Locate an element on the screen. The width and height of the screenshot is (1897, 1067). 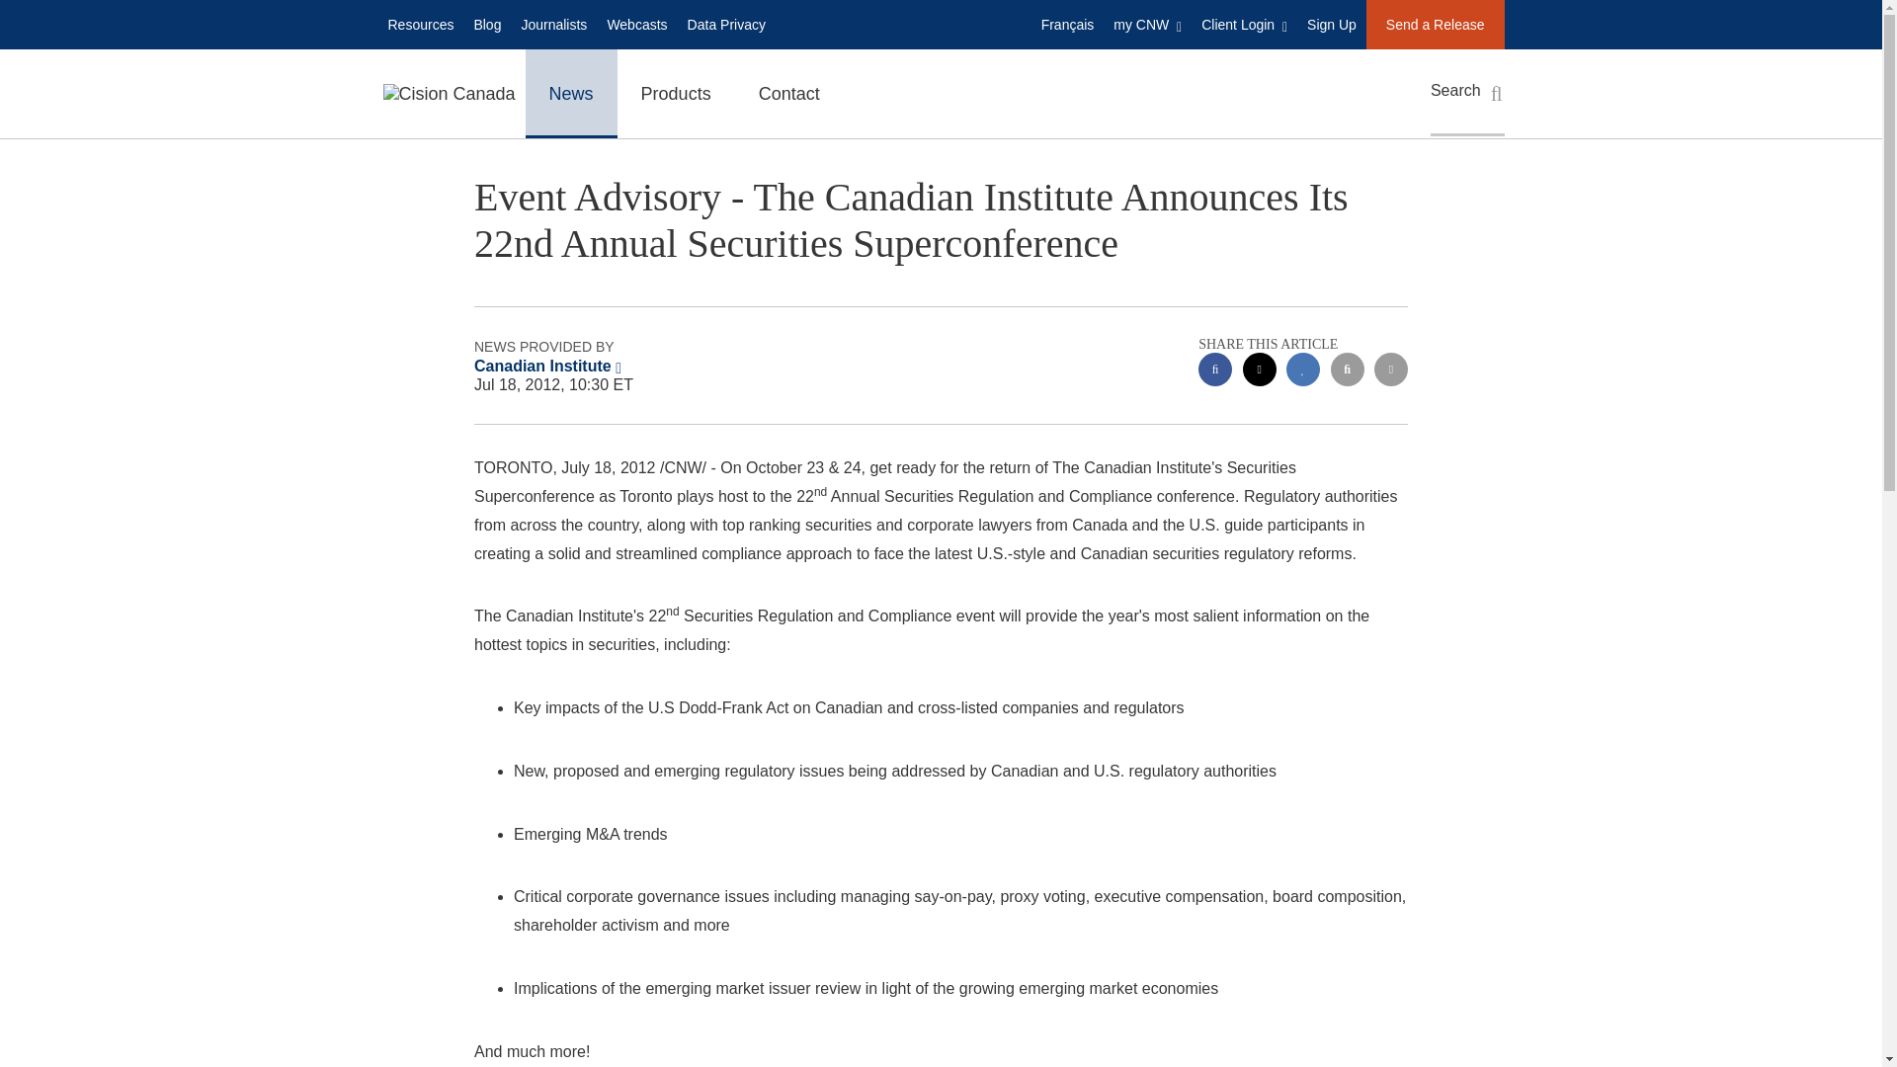
Cision Canada is located at coordinates (449, 93).